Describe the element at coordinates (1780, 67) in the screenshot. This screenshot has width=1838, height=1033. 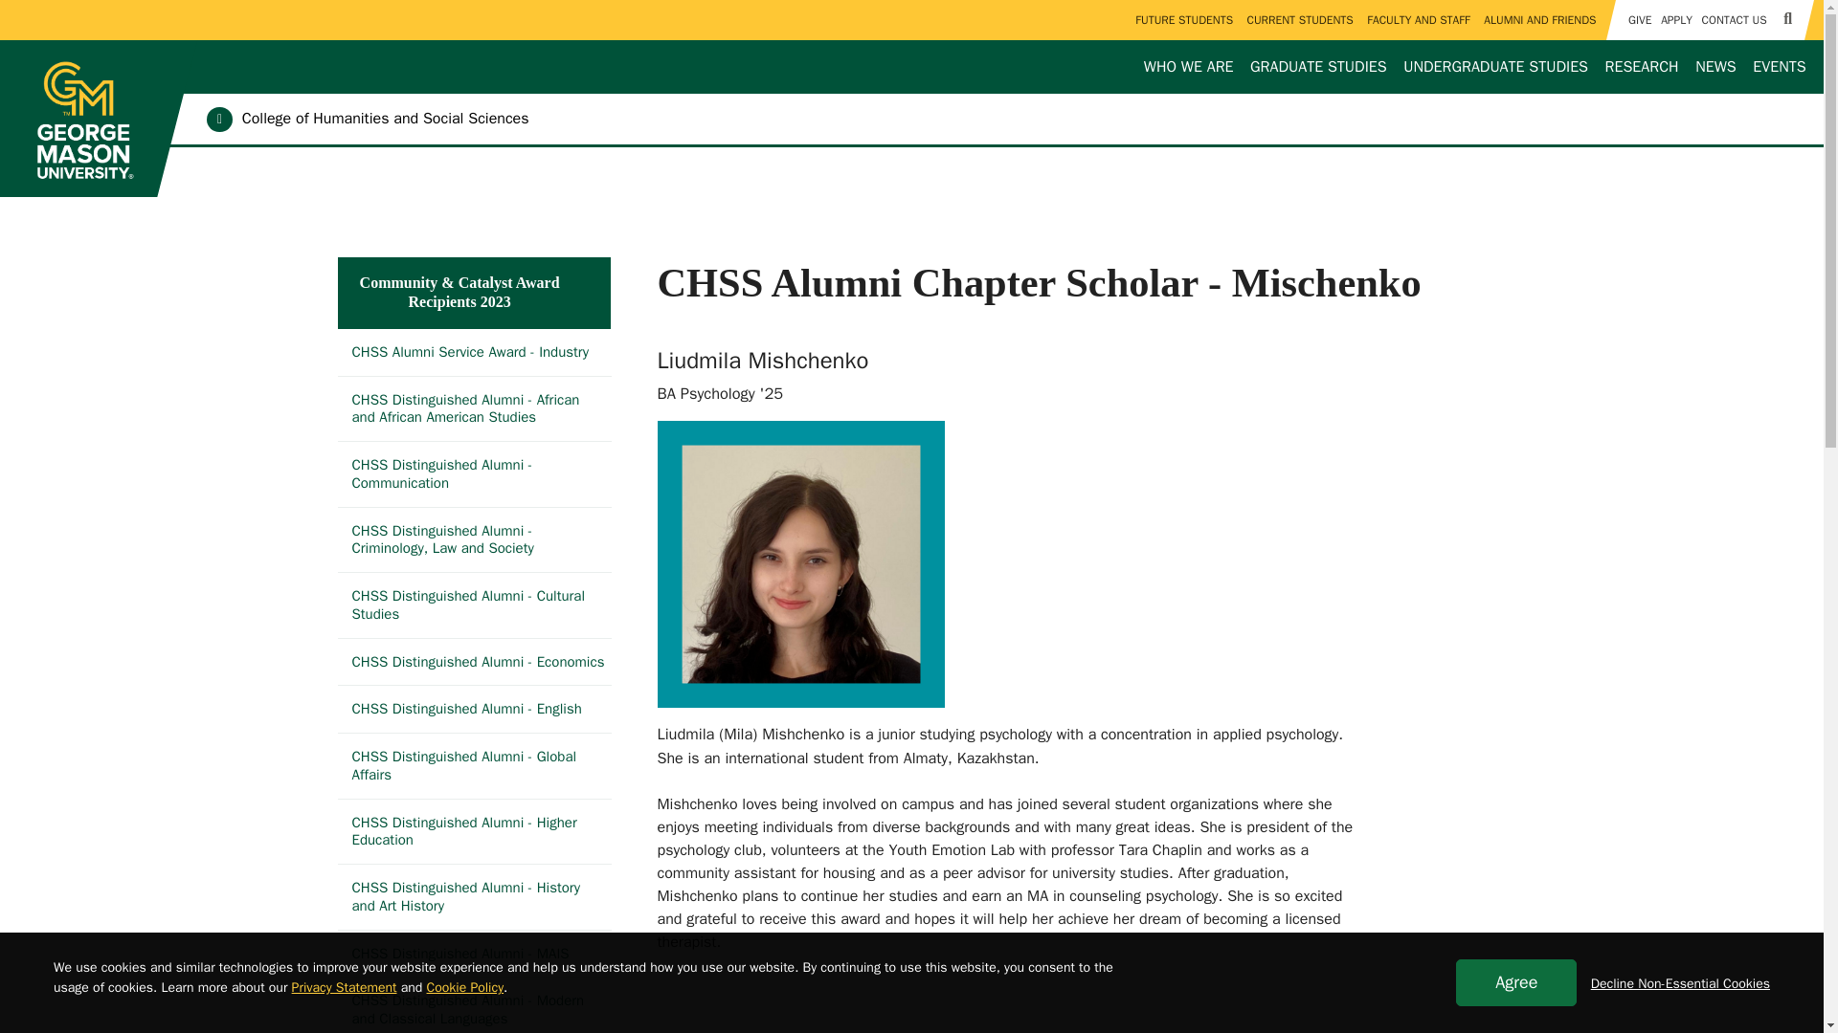
I see `Events` at that location.